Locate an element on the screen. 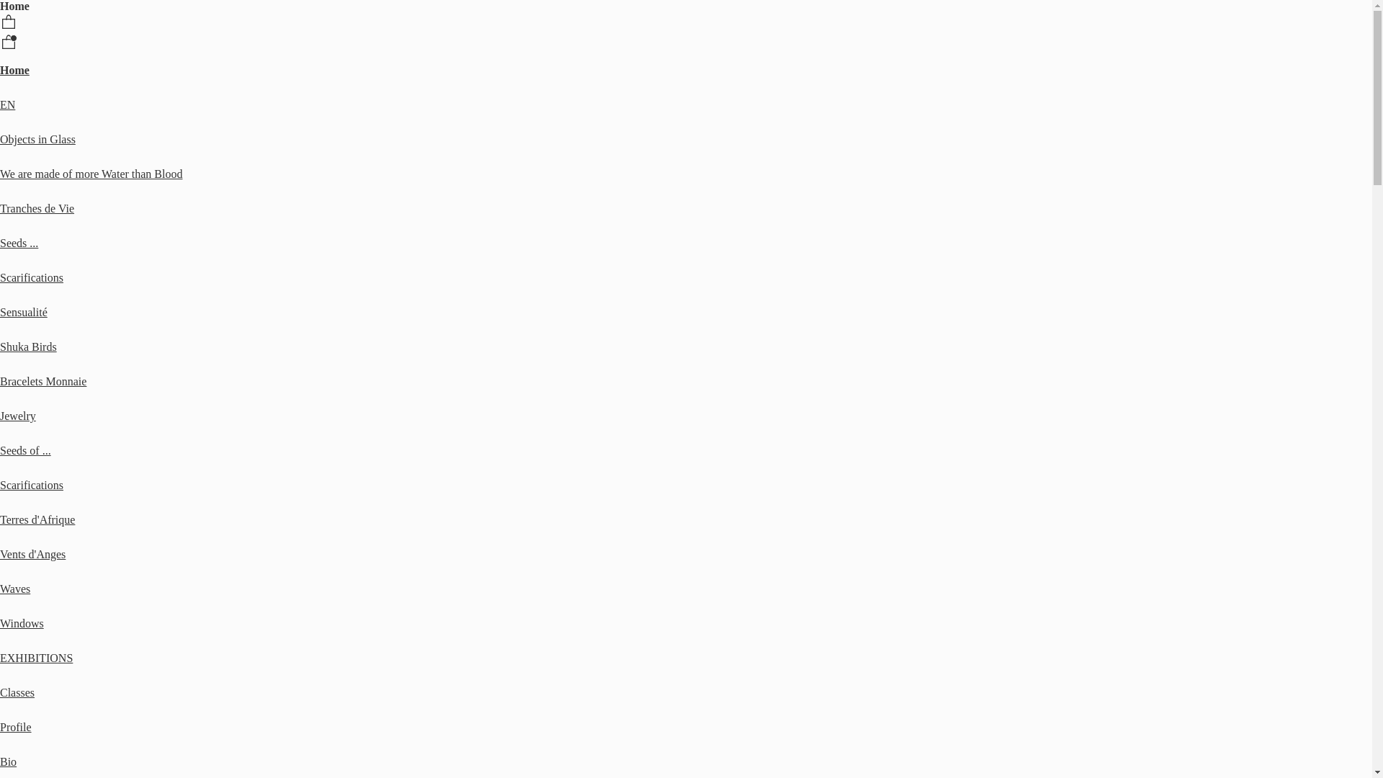 The image size is (1383, 778). Vents d'Anges is located at coordinates (33, 555).